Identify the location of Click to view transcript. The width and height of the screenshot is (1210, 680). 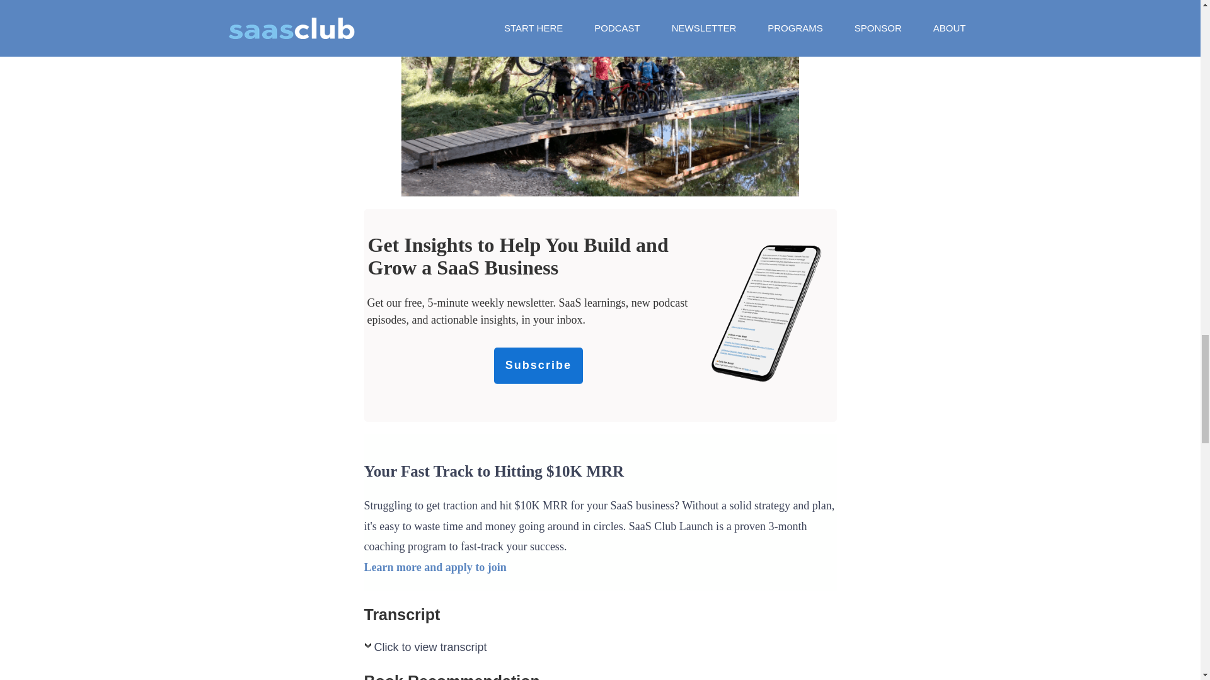
(425, 650).